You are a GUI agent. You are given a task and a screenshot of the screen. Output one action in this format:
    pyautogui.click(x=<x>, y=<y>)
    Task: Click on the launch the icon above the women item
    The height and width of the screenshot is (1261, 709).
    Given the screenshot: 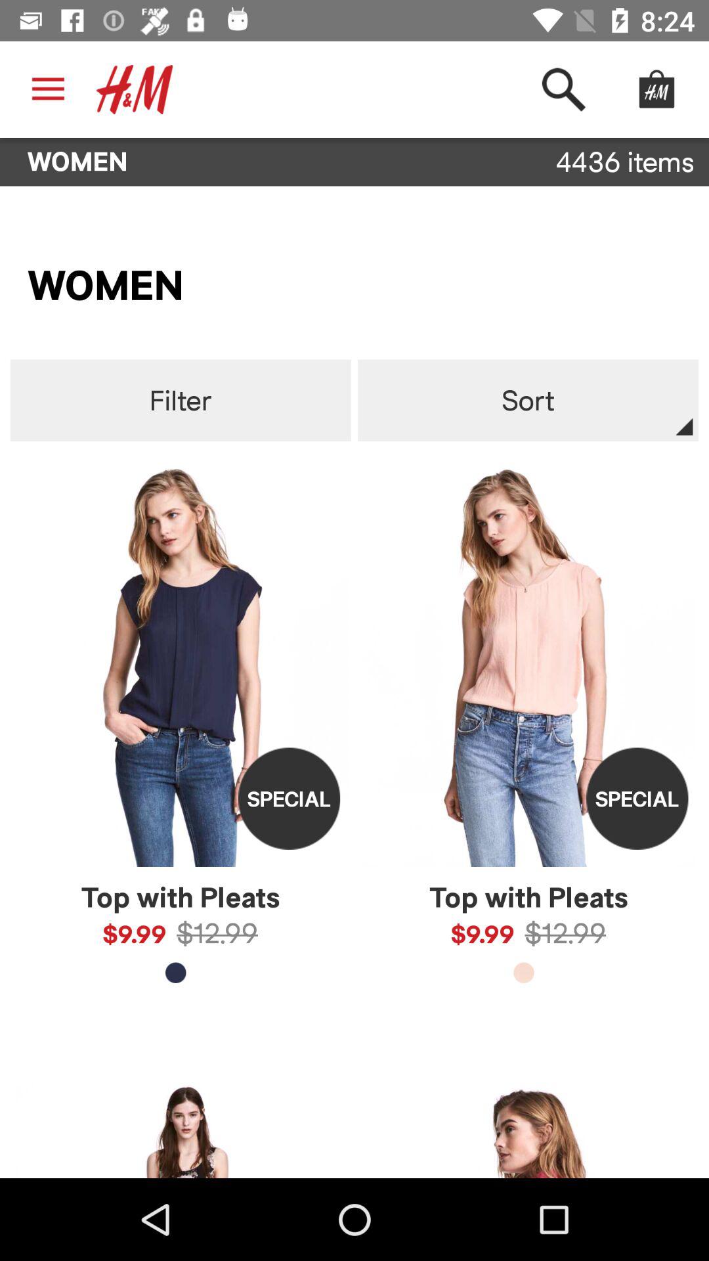 What is the action you would take?
    pyautogui.click(x=563, y=89)
    